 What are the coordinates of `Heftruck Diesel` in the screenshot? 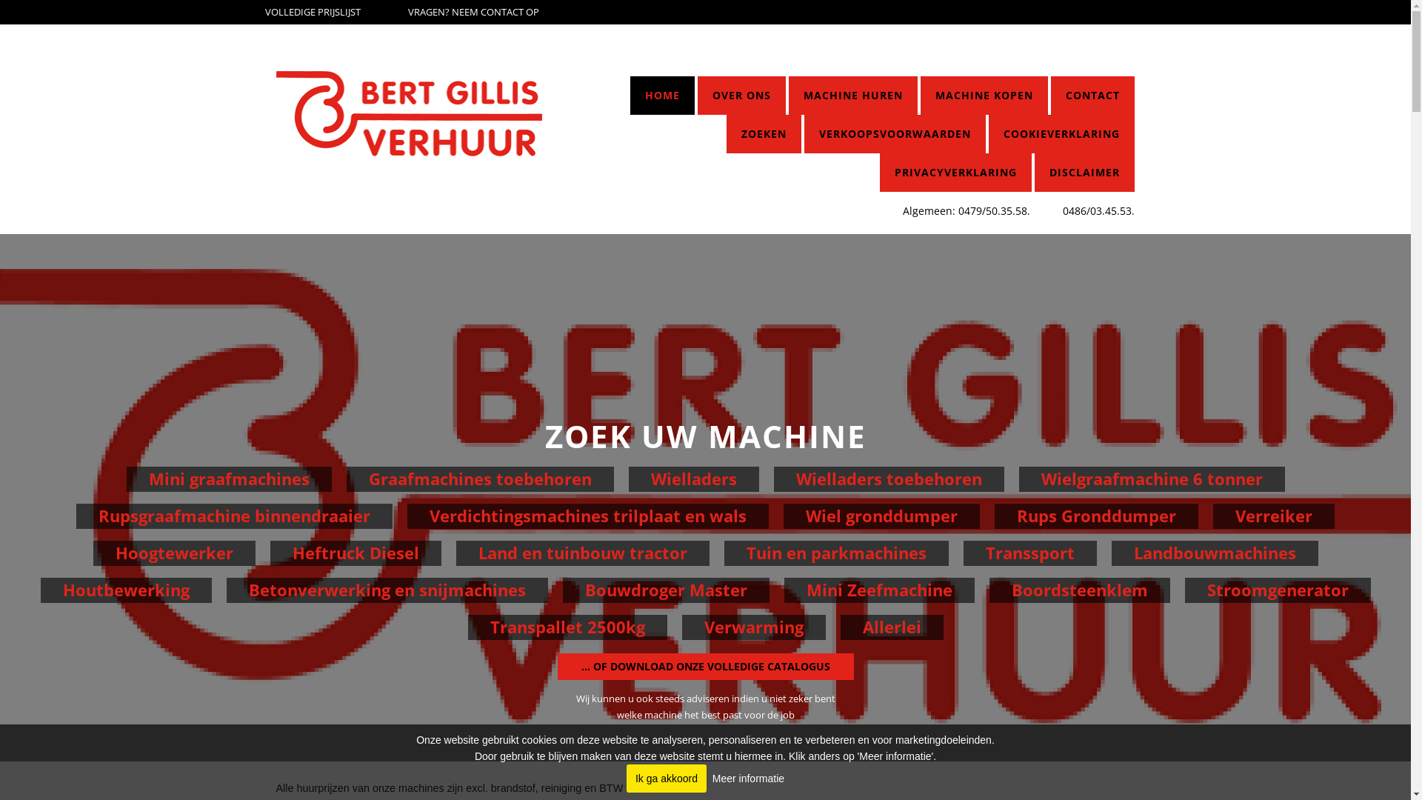 It's located at (355, 553).